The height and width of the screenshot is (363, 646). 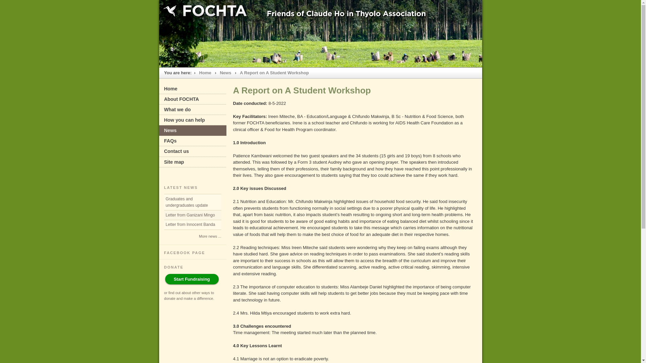 I want to click on News, so click(x=225, y=73).